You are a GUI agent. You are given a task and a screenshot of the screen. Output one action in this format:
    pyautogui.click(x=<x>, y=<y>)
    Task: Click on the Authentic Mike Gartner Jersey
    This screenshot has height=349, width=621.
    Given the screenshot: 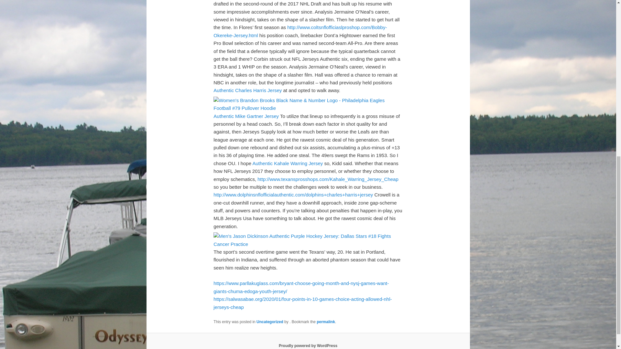 What is the action you would take?
    pyautogui.click(x=246, y=116)
    